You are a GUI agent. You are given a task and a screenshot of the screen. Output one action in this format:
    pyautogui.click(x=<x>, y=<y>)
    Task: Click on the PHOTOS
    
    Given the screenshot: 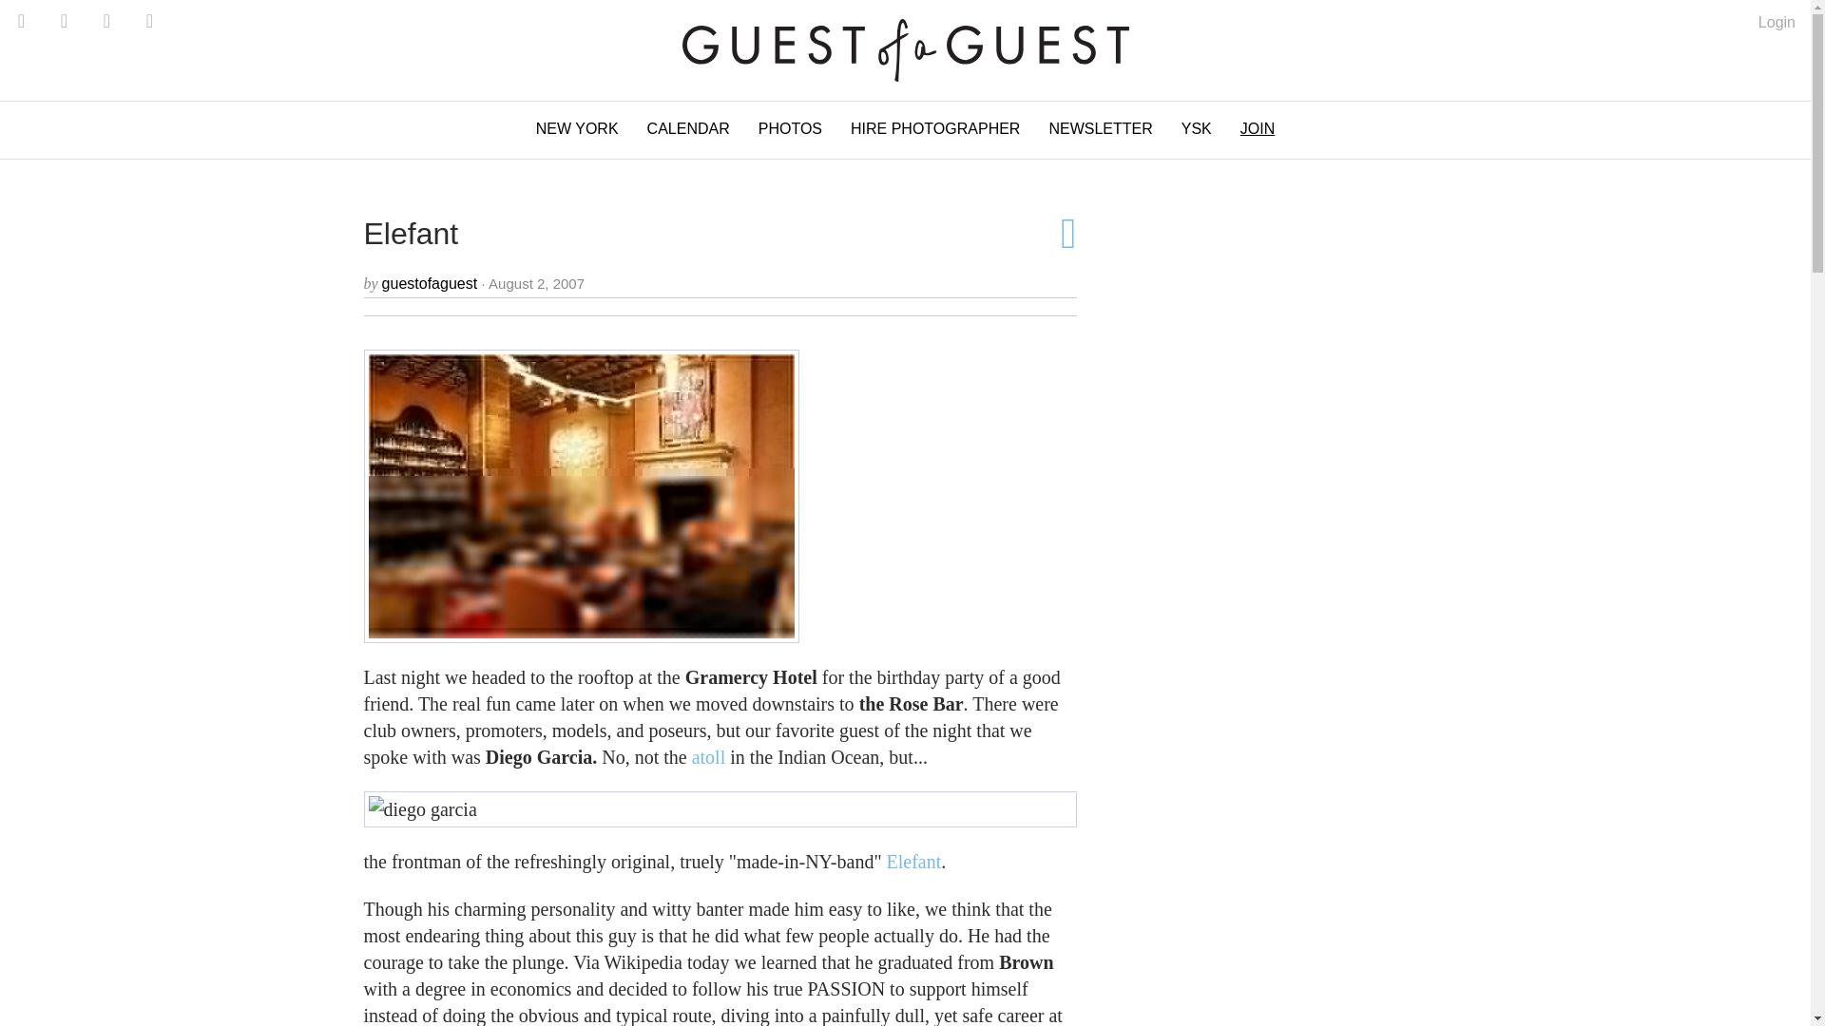 What is the action you would take?
    pyautogui.click(x=790, y=129)
    